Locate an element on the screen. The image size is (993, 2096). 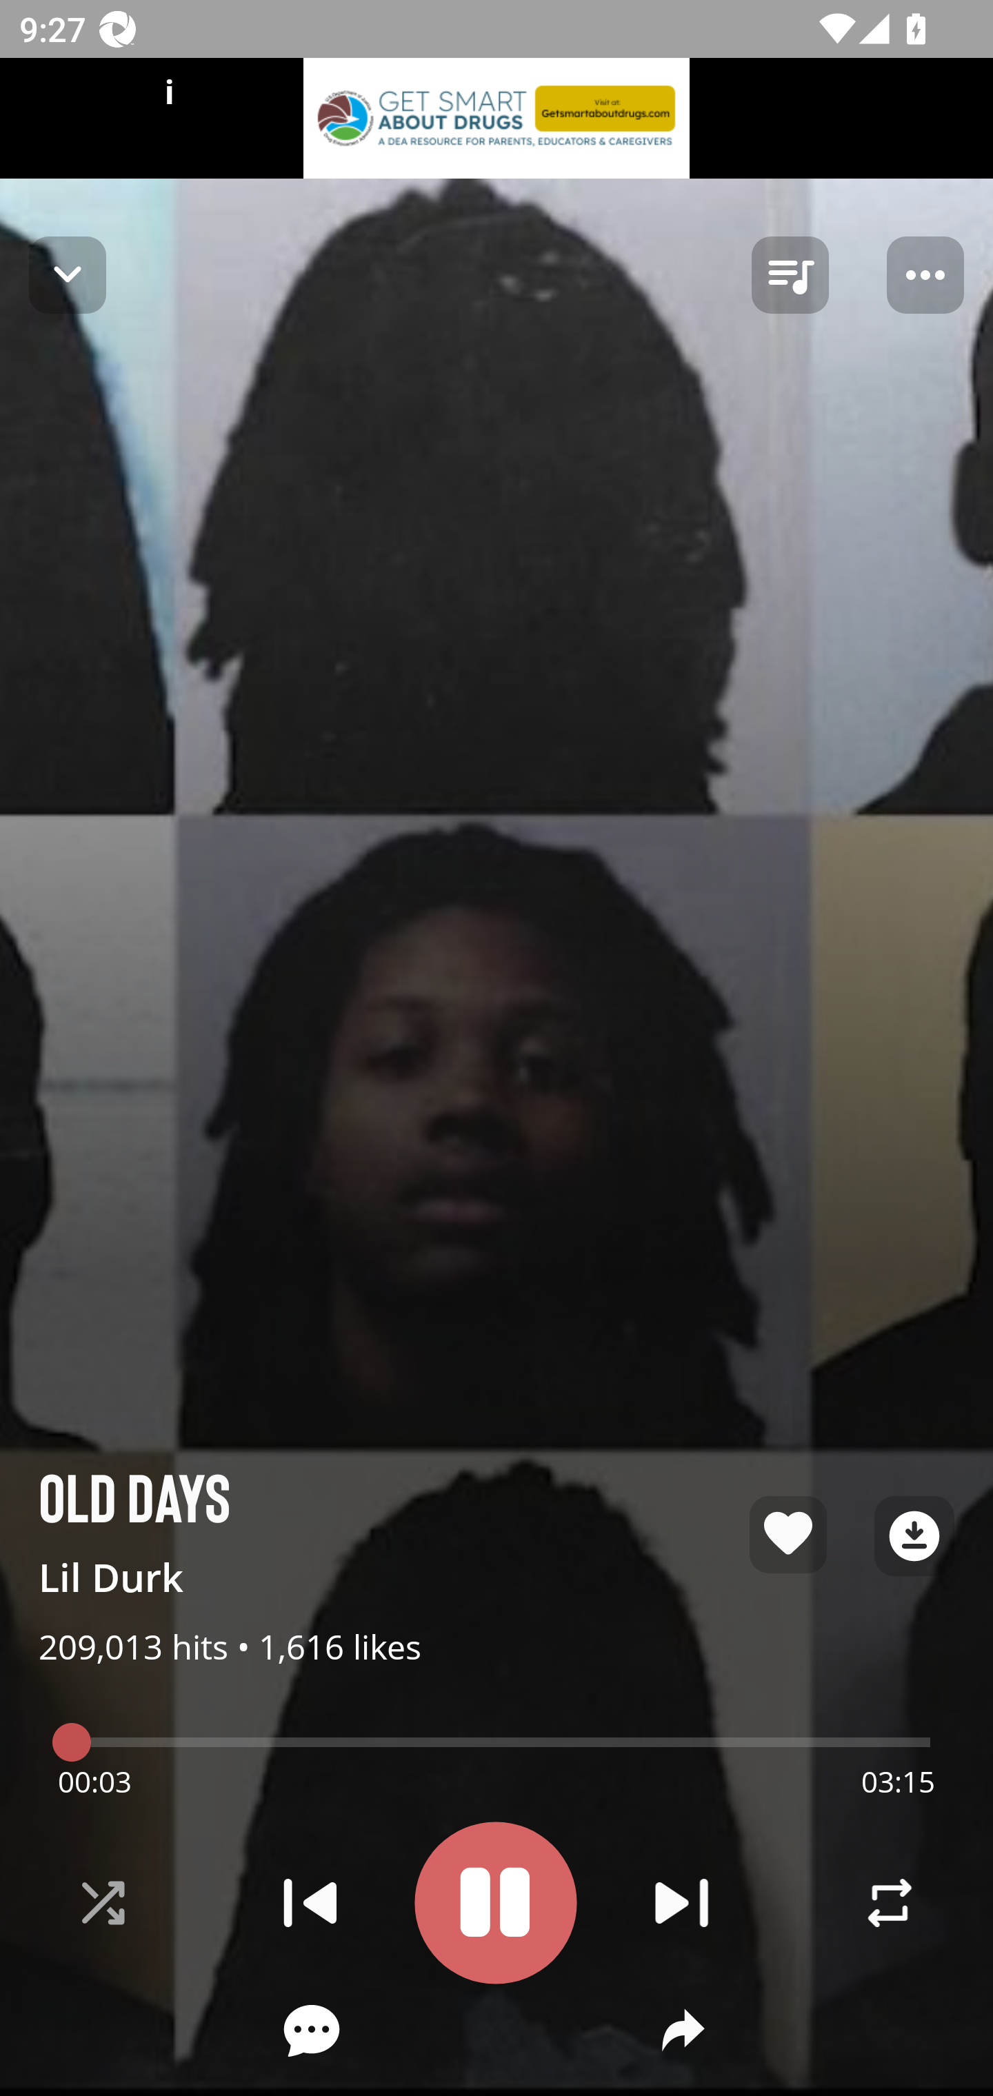
Player options is located at coordinates (925, 276).